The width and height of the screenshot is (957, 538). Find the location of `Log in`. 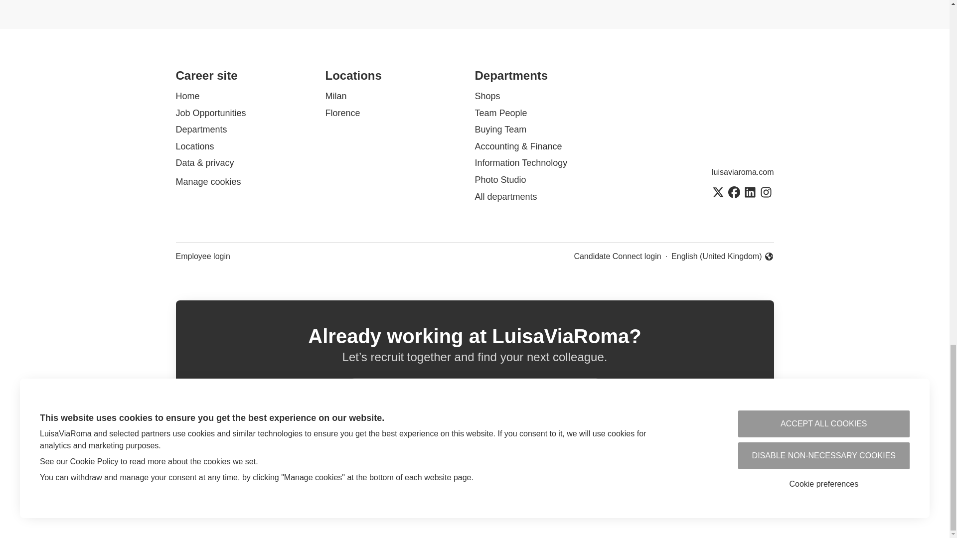

Log in is located at coordinates (583, 394).